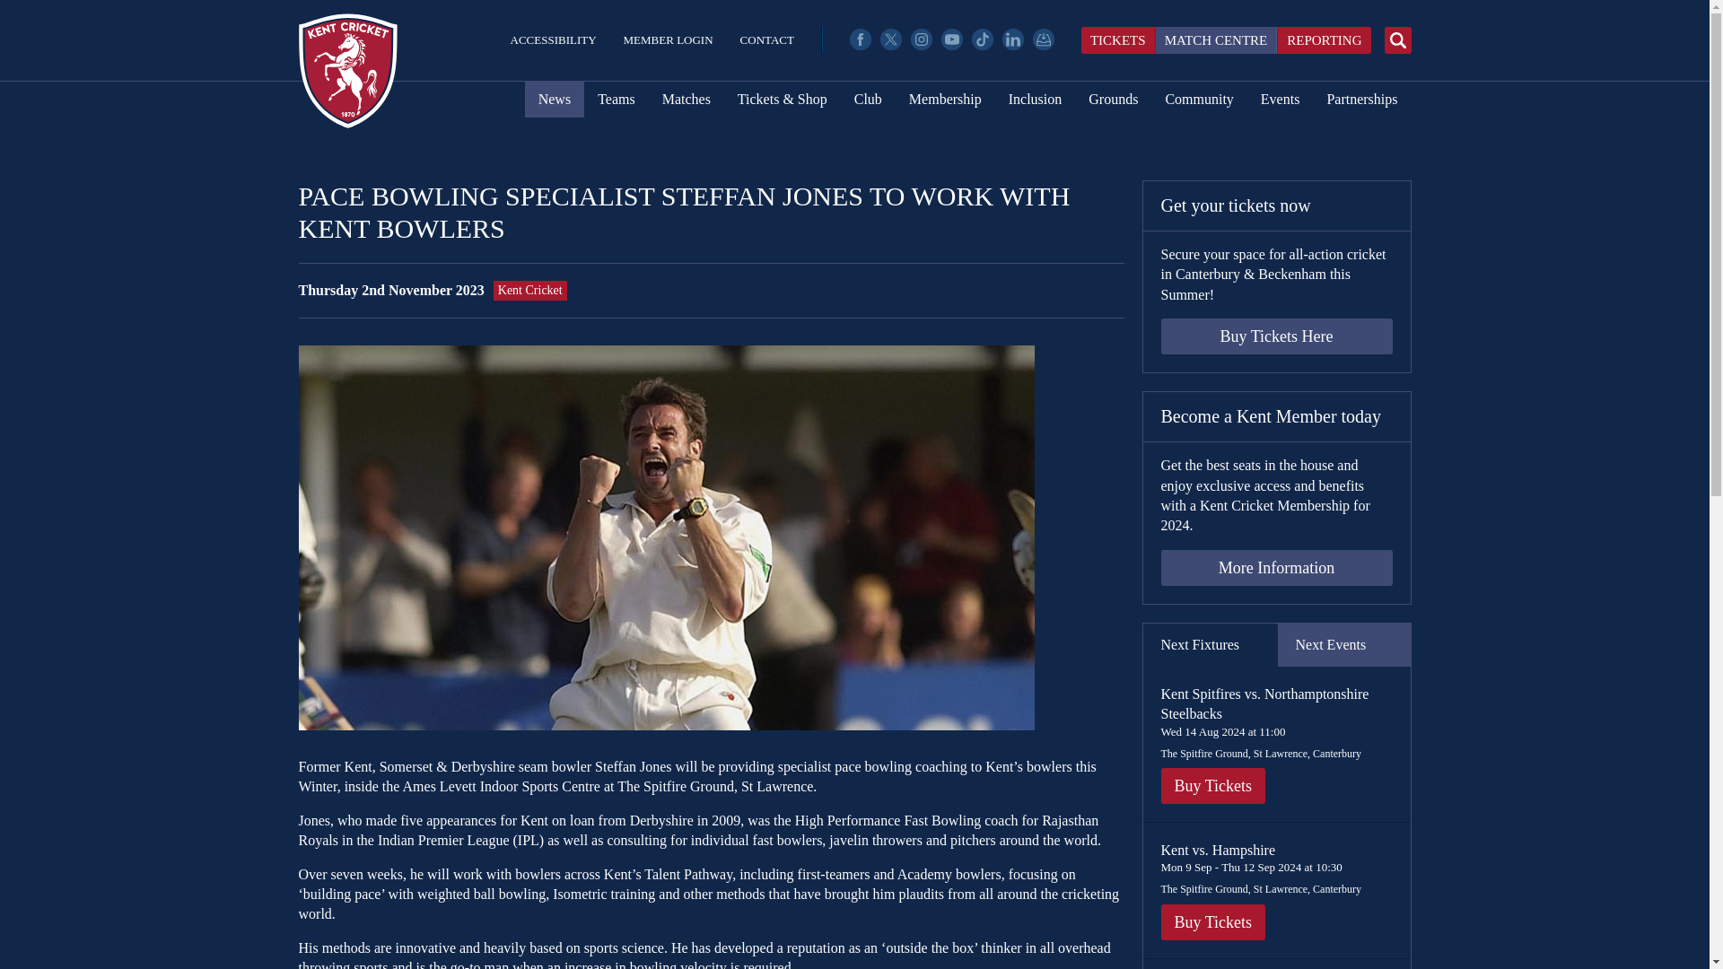 Image resolution: width=1723 pixels, height=969 pixels. Describe the element at coordinates (860, 39) in the screenshot. I see `Facebook` at that location.